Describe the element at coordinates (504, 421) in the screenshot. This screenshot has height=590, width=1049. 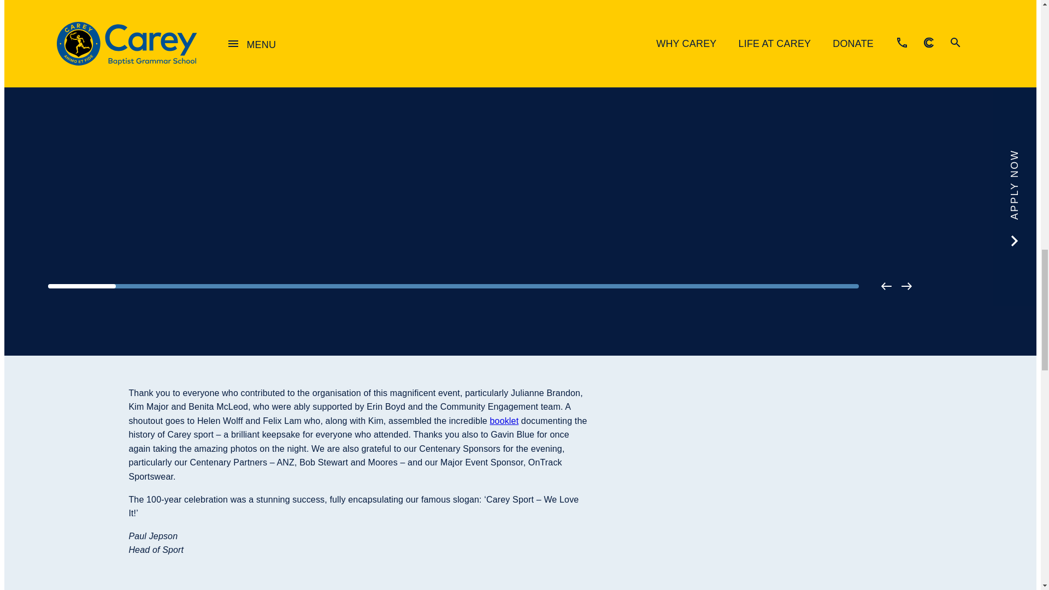
I see `booklet` at that location.